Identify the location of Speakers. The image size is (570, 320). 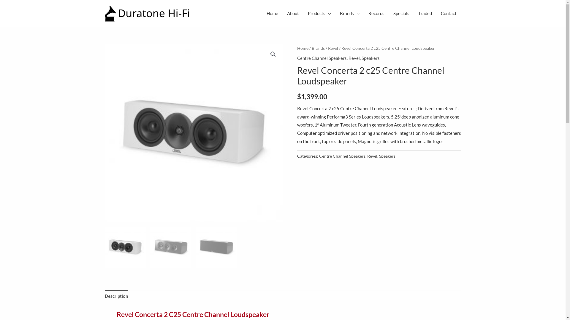
(370, 58).